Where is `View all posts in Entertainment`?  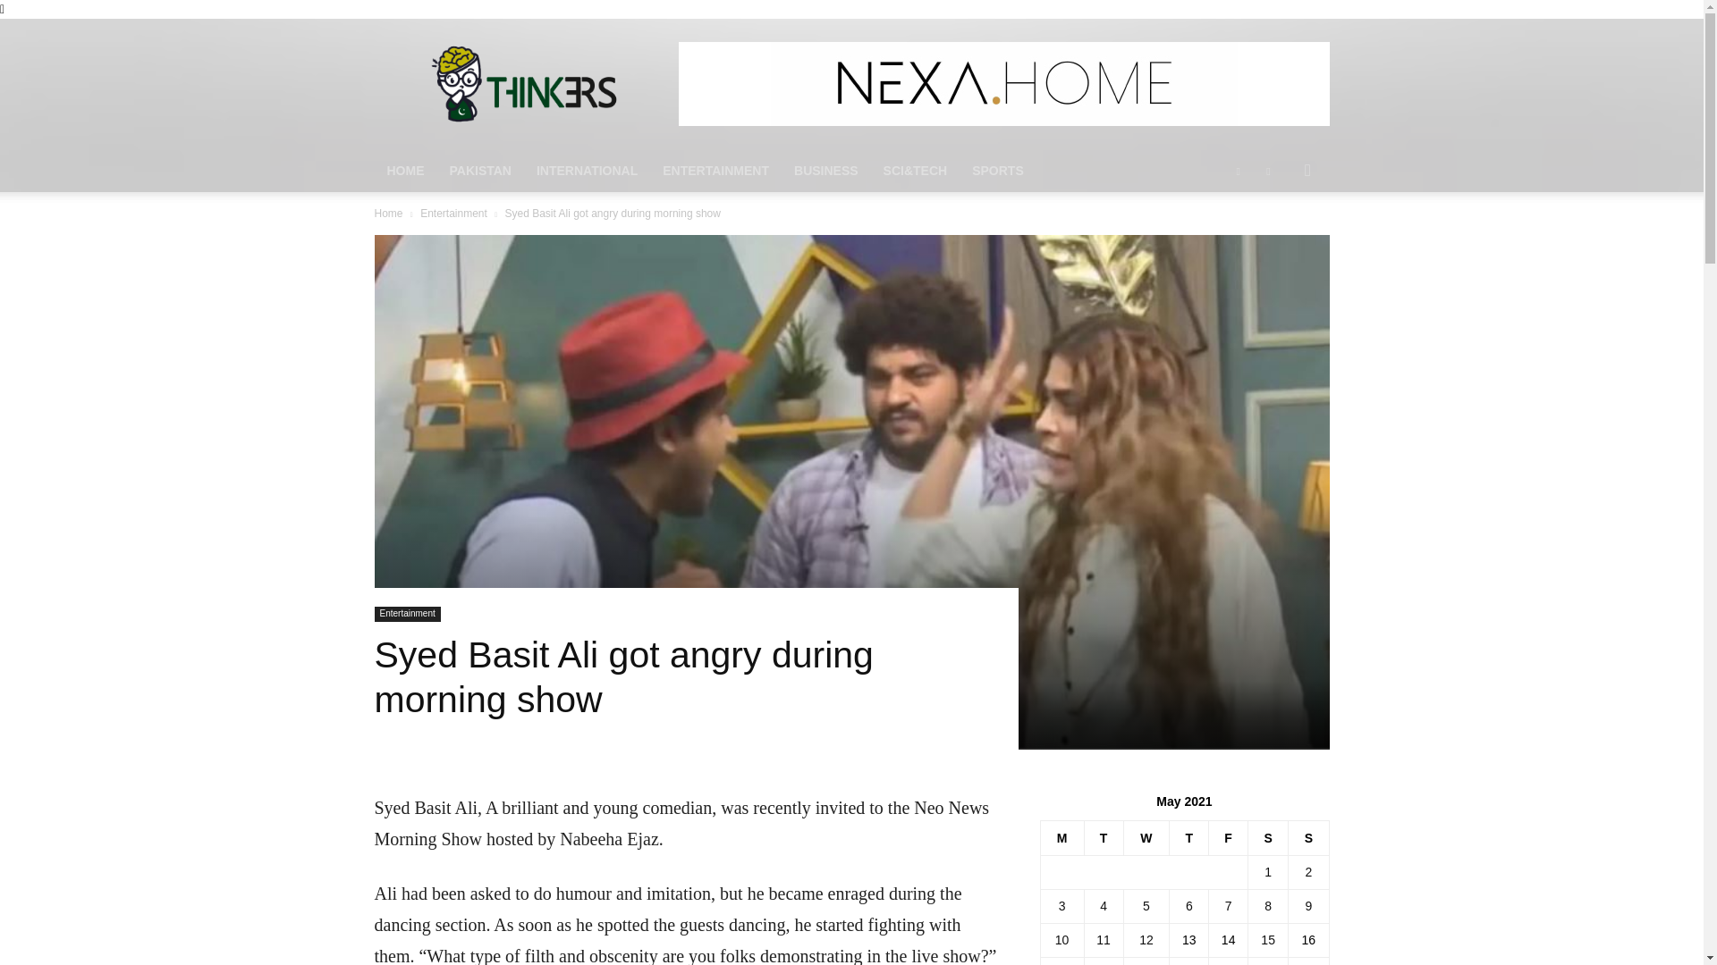 View all posts in Entertainment is located at coordinates (454, 214).